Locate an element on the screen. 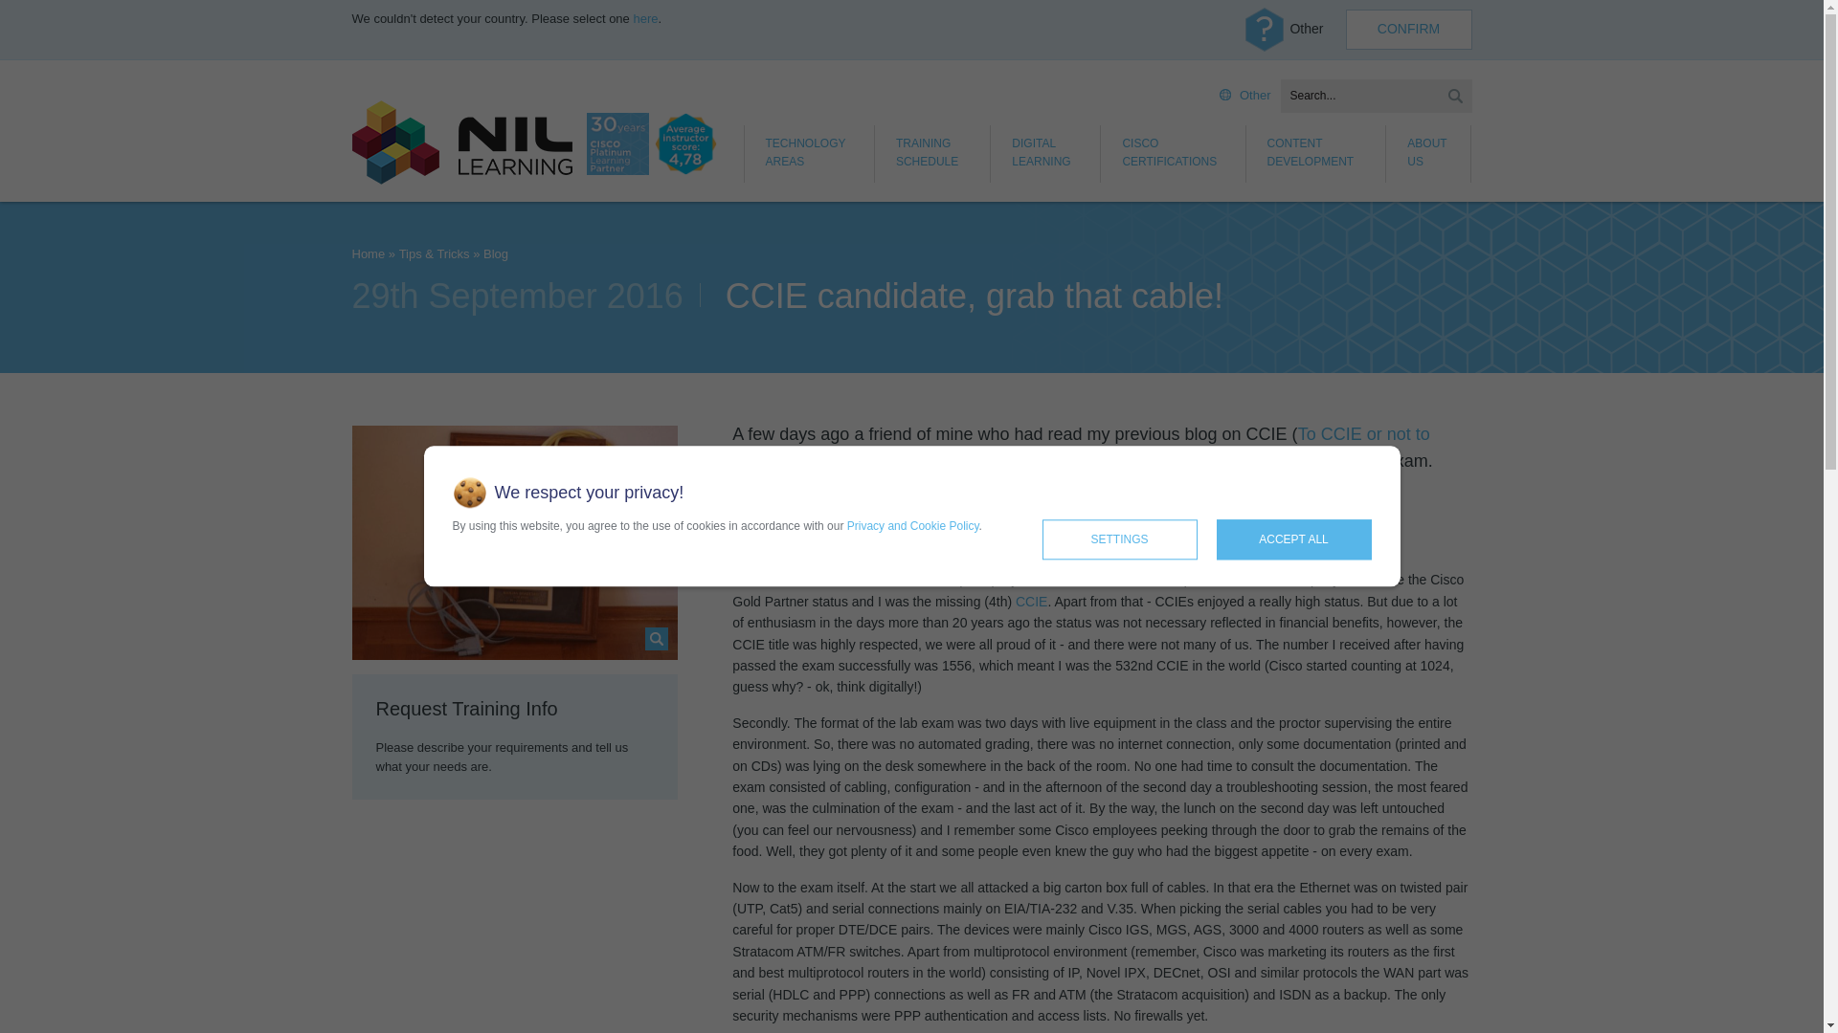 This screenshot has height=1033, width=1838. ABOUT US is located at coordinates (1428, 153).